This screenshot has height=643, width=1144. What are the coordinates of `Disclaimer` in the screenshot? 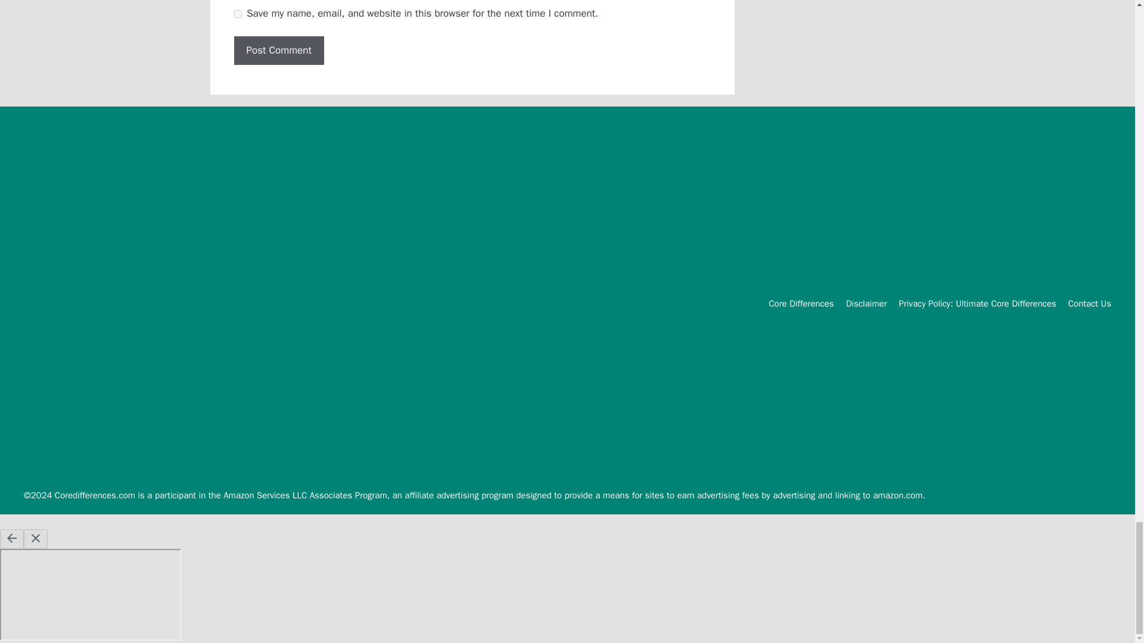 It's located at (866, 304).